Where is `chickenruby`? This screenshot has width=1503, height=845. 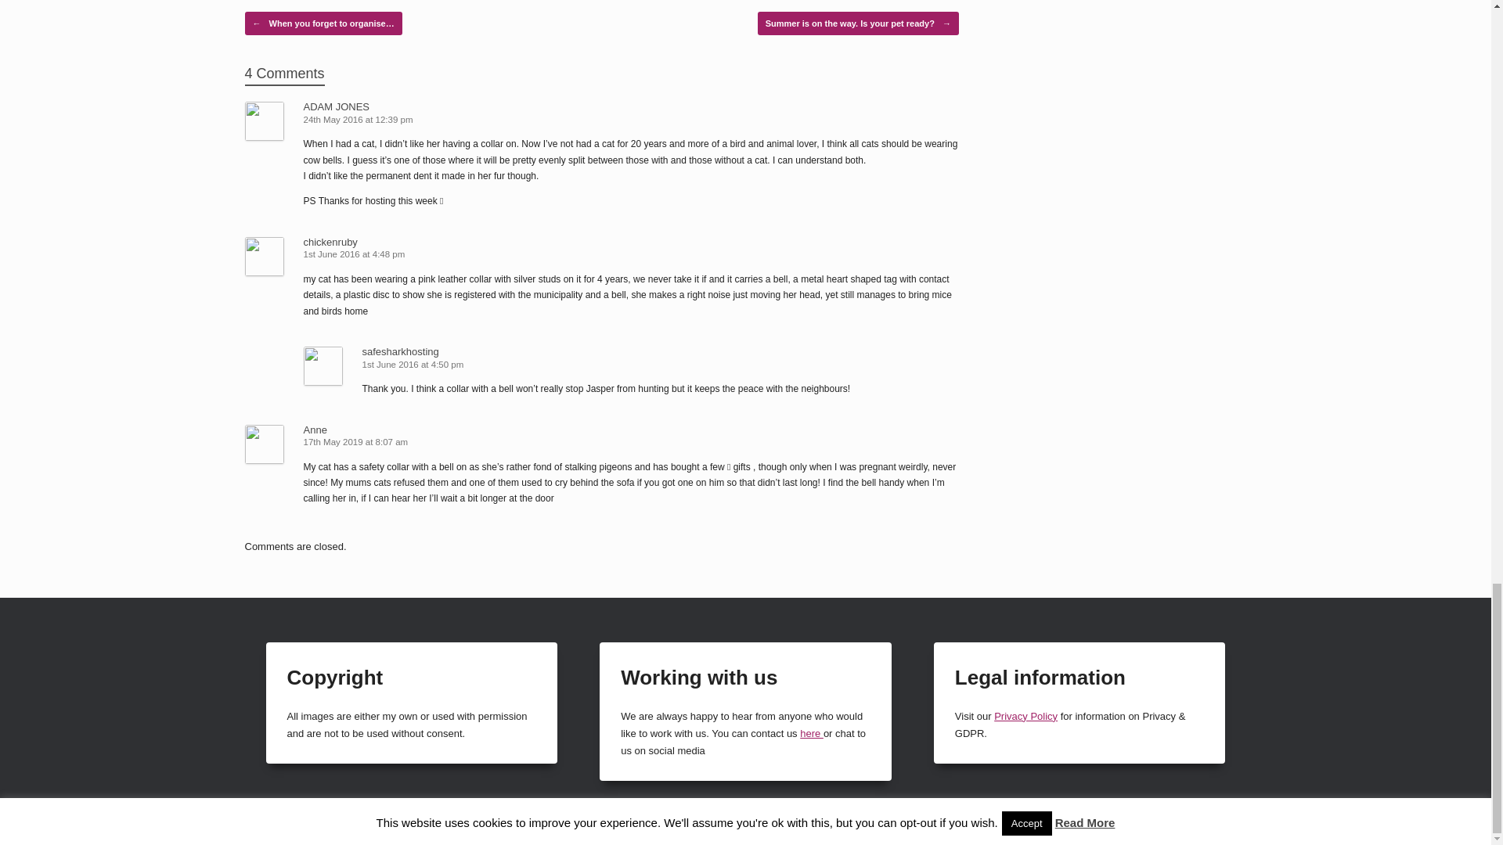 chickenruby is located at coordinates (330, 243).